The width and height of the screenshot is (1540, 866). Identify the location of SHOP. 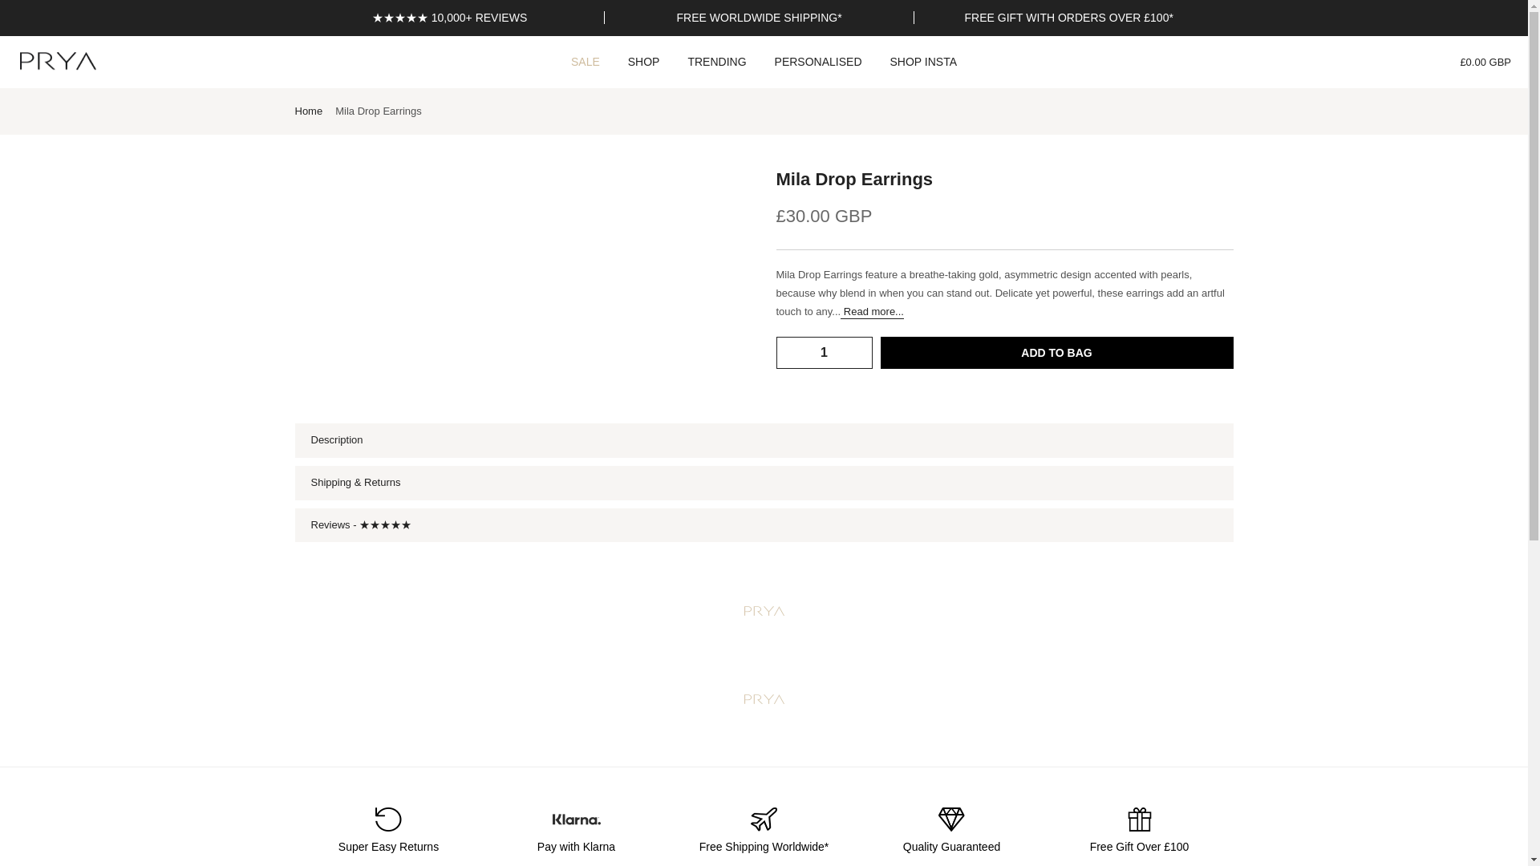
(643, 61).